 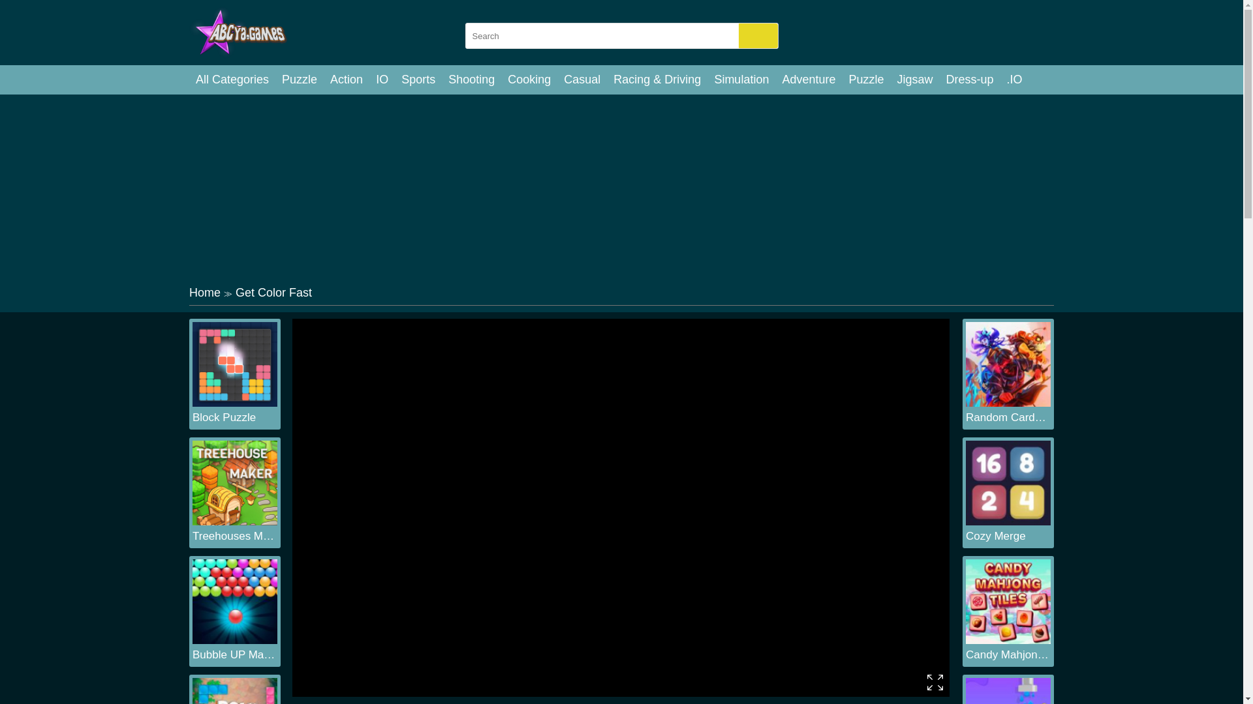 I want to click on Shooting, so click(x=471, y=80).